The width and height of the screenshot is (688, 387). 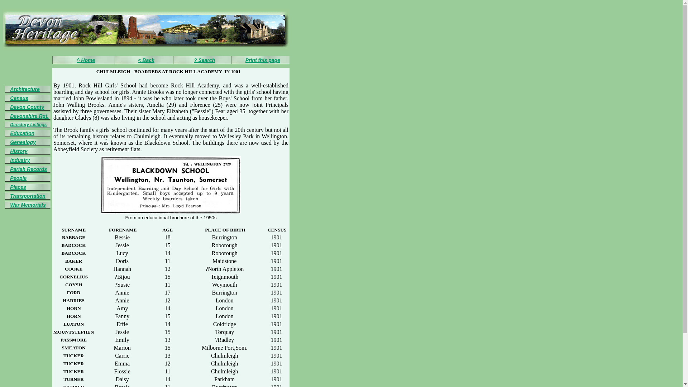 I want to click on Architecture, so click(x=24, y=89).